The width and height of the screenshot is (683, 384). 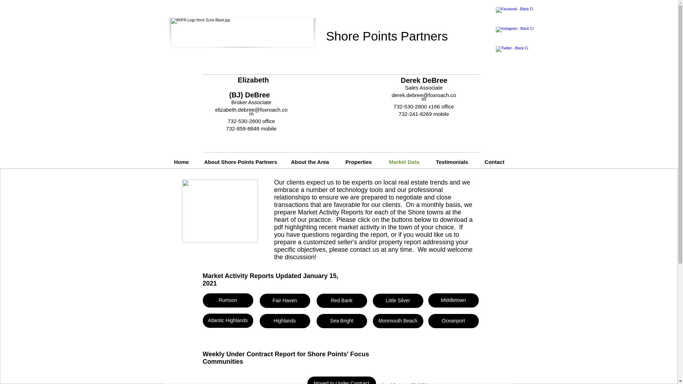 What do you see at coordinates (424, 80) in the screenshot?
I see `Derek DeBree` at bounding box center [424, 80].